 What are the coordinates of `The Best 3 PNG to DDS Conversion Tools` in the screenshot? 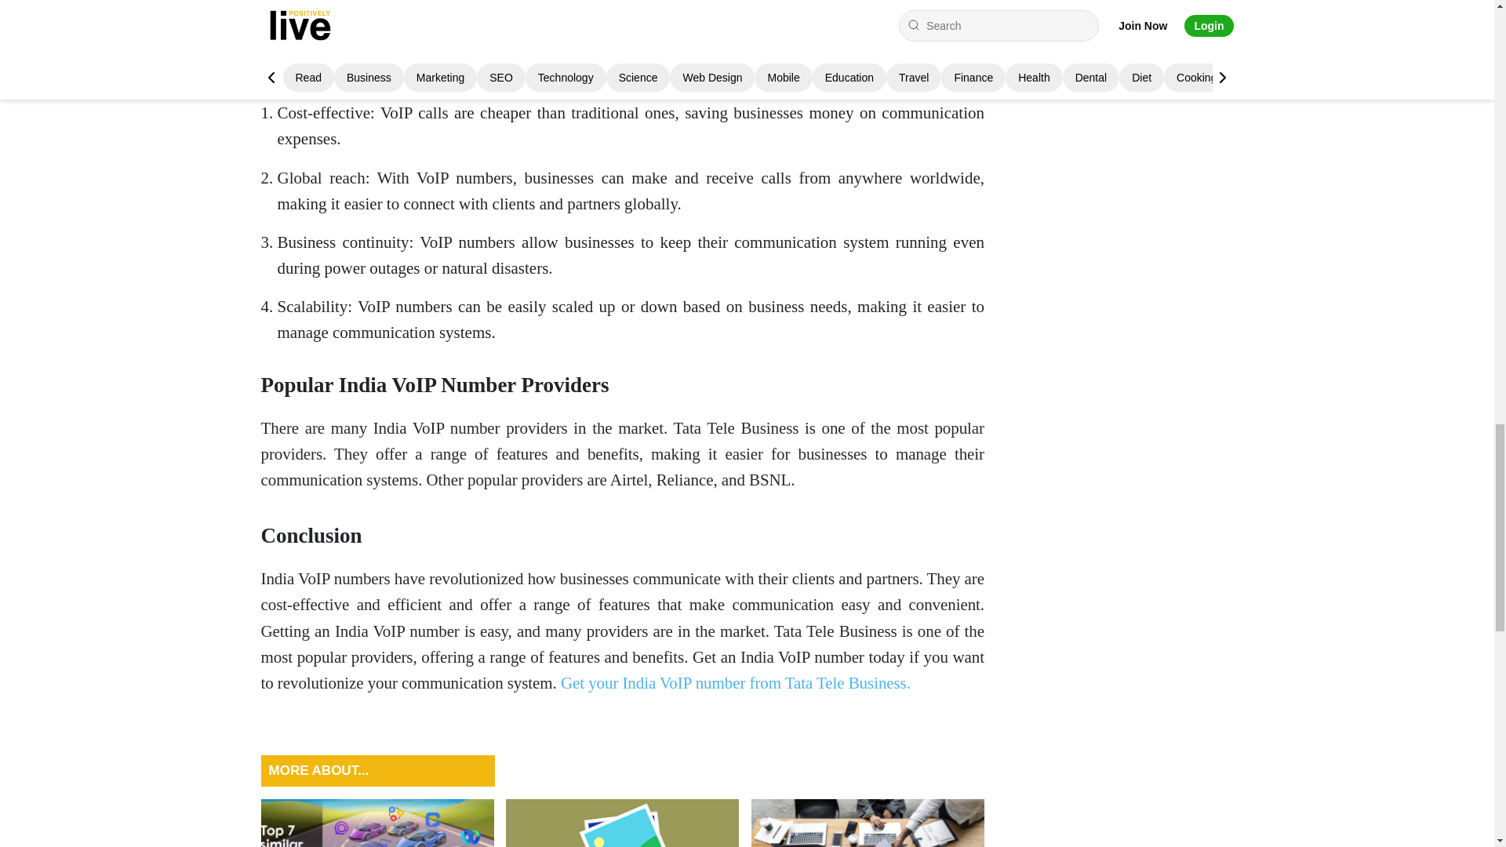 It's located at (623, 823).